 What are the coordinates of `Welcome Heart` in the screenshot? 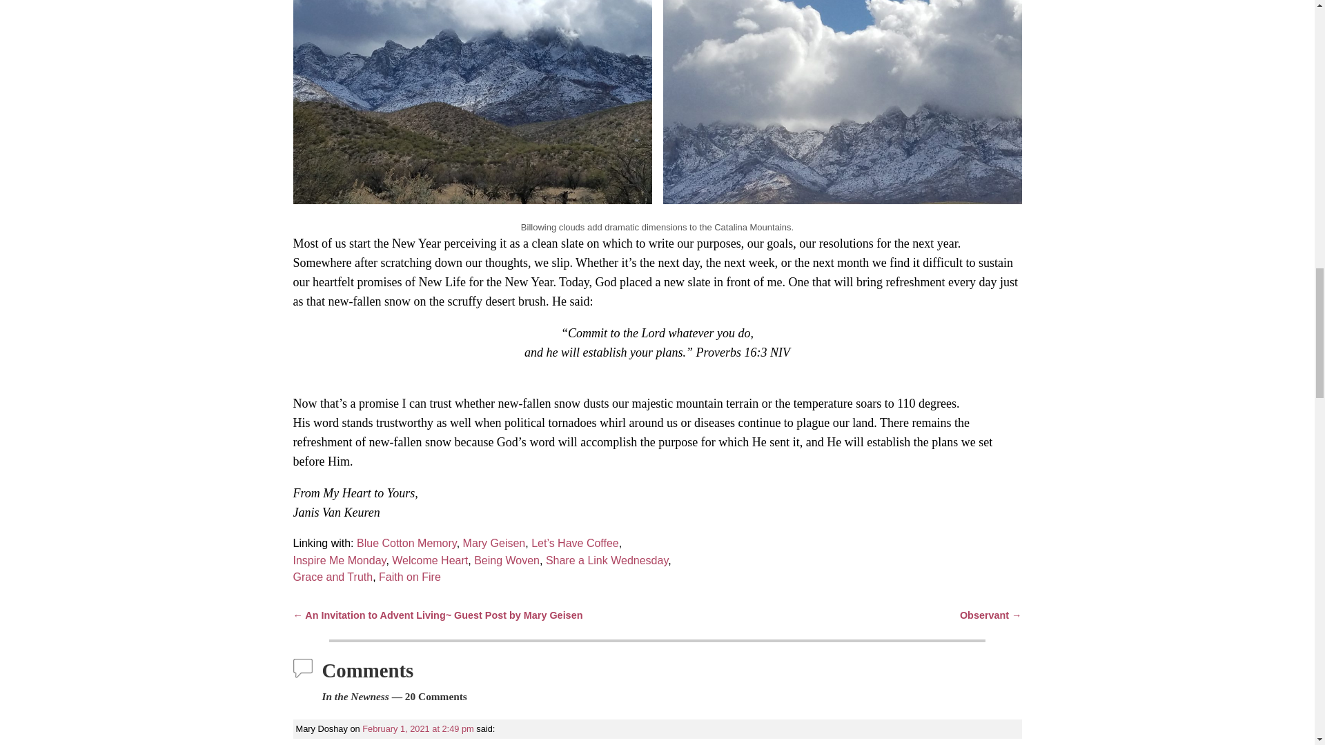 It's located at (428, 560).